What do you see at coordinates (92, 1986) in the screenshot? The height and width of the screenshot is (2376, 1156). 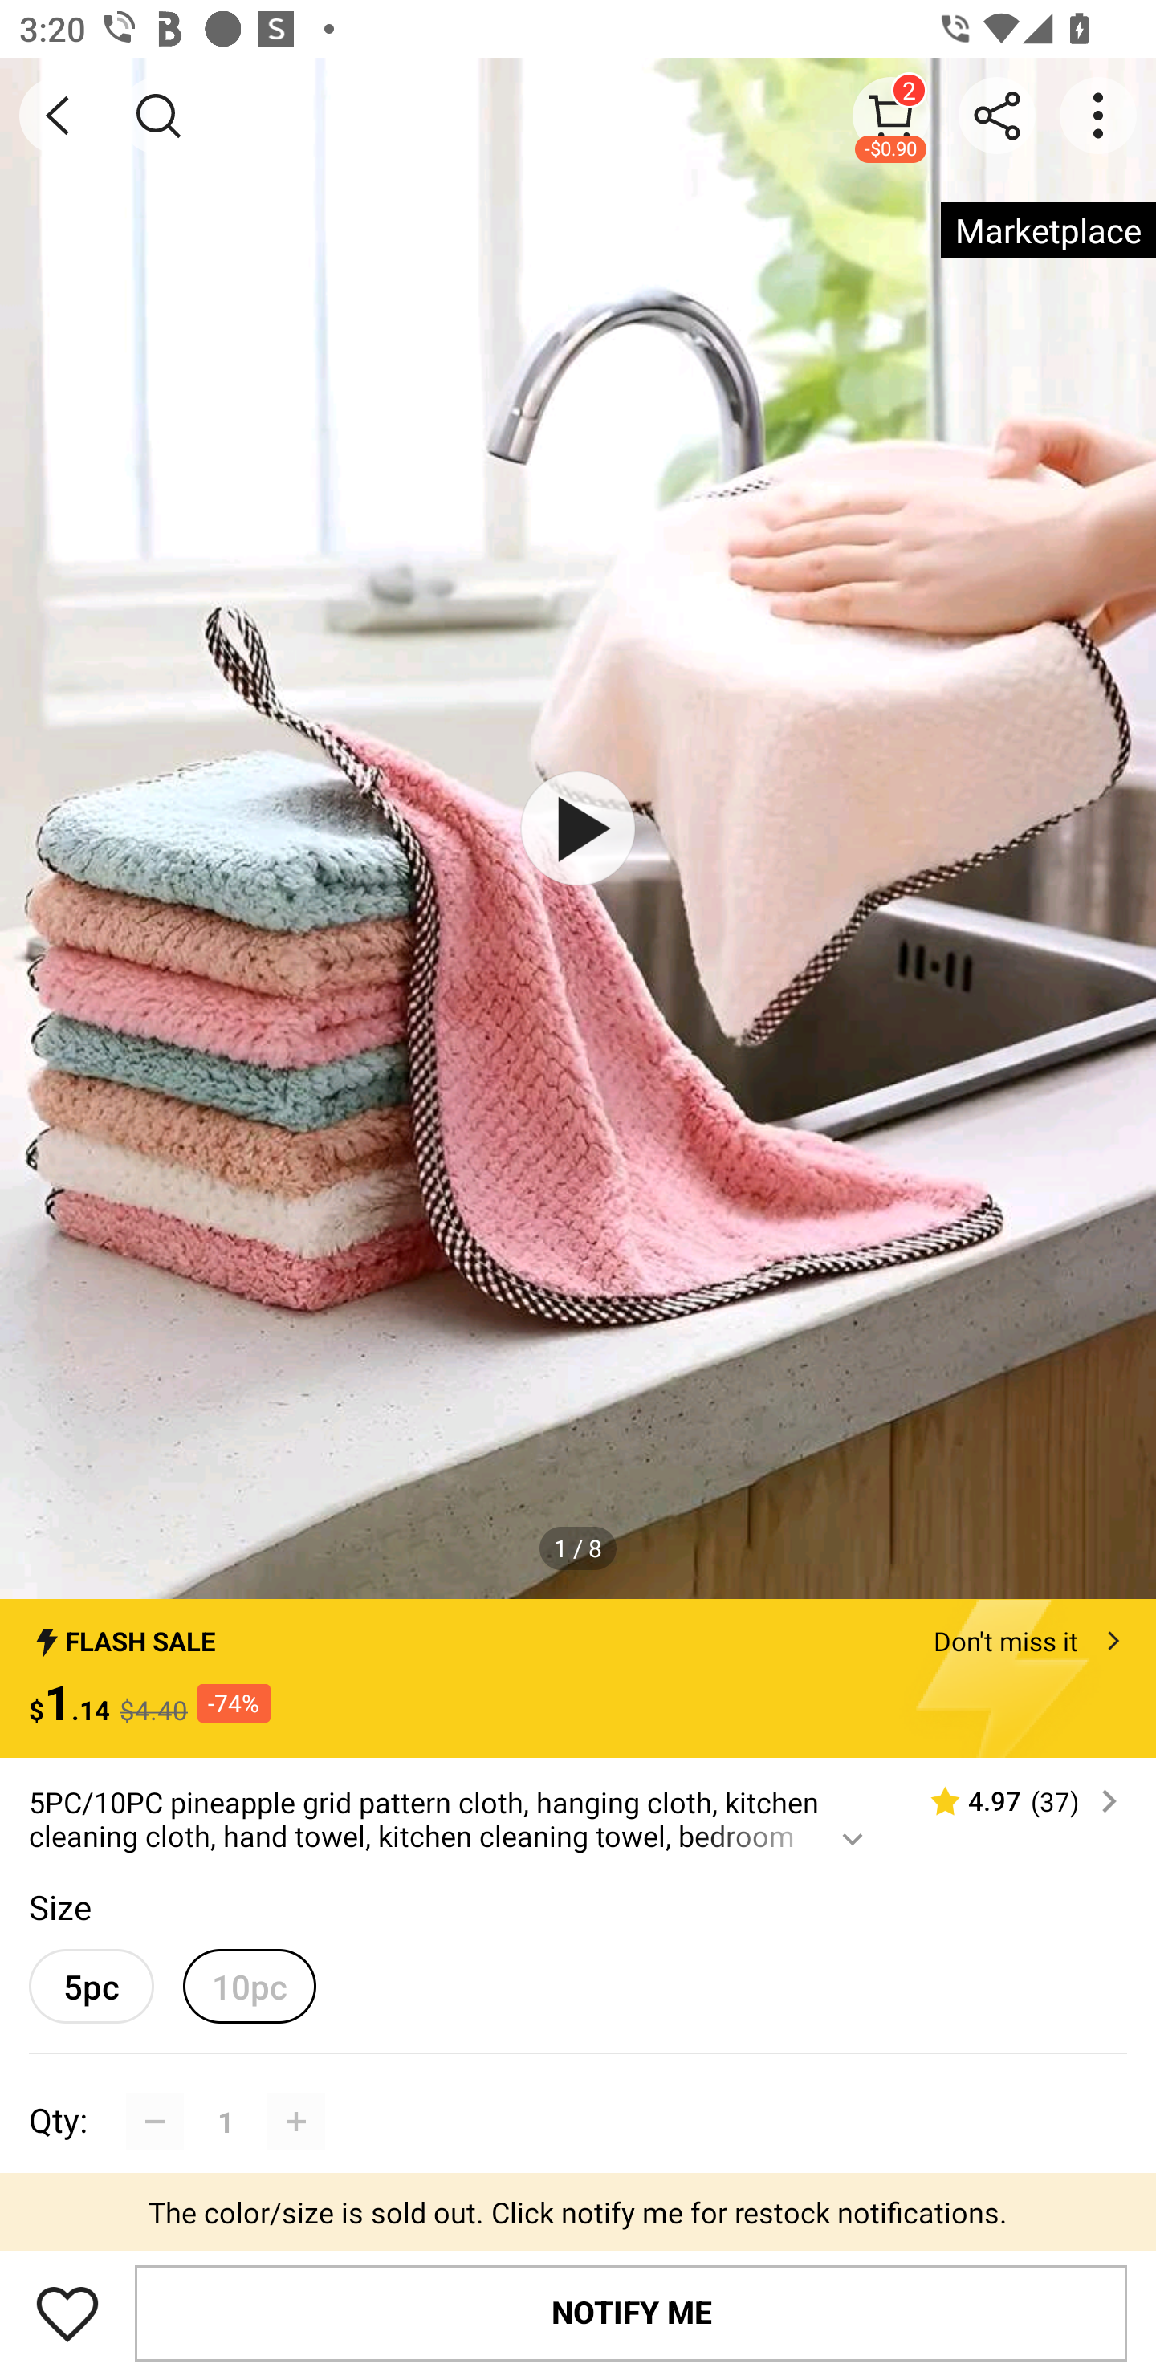 I see `5pc 5pcunselected option` at bounding box center [92, 1986].